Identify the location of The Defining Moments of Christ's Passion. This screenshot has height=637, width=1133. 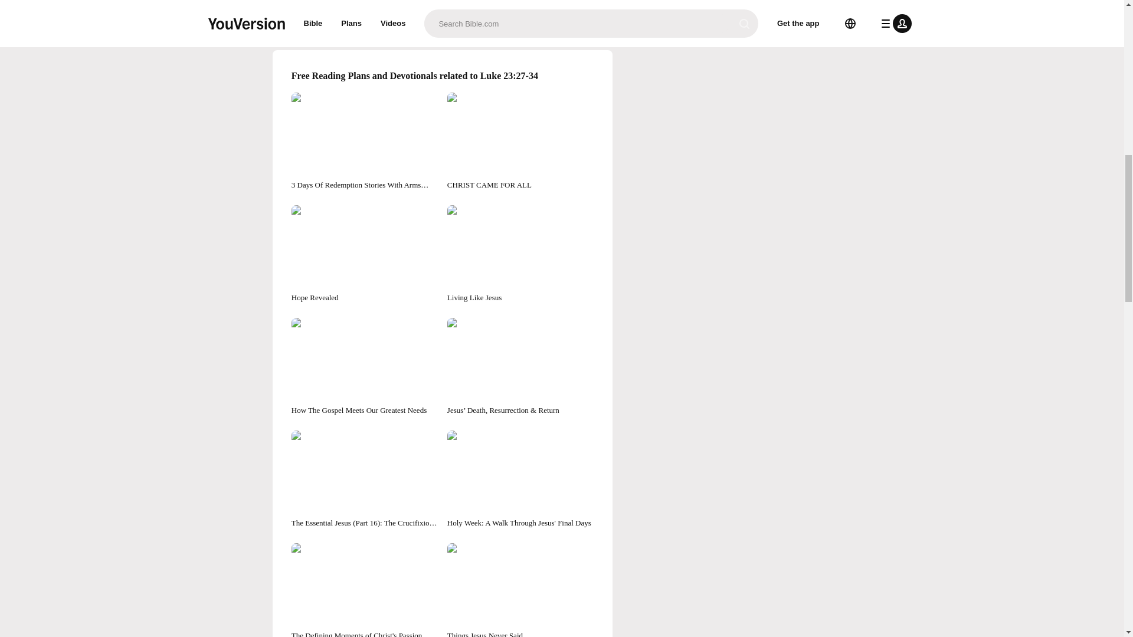
(364, 590).